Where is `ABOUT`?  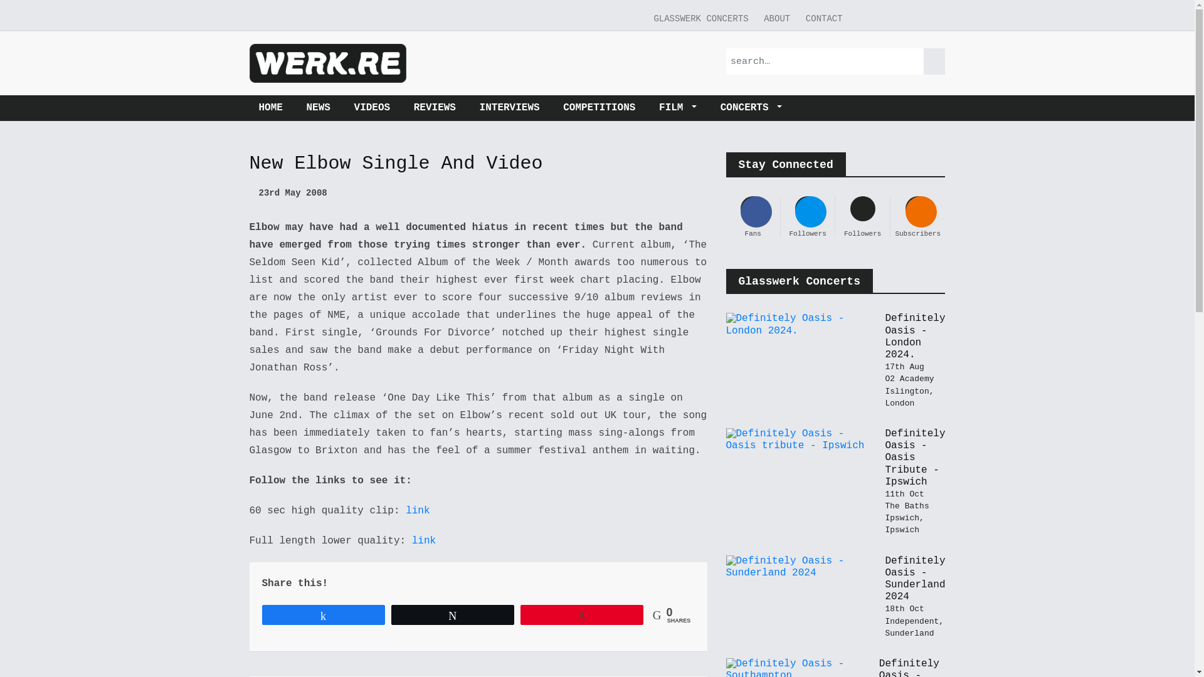
ABOUT is located at coordinates (776, 19).